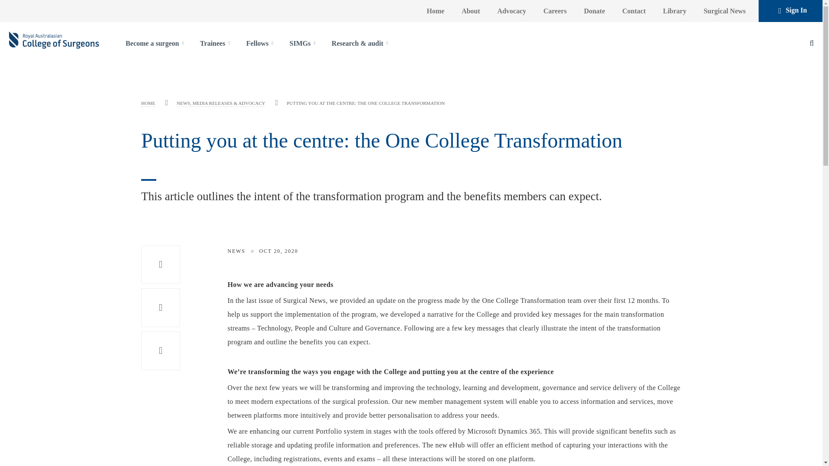  Describe the element at coordinates (722, 11) in the screenshot. I see `Surgical News` at that location.